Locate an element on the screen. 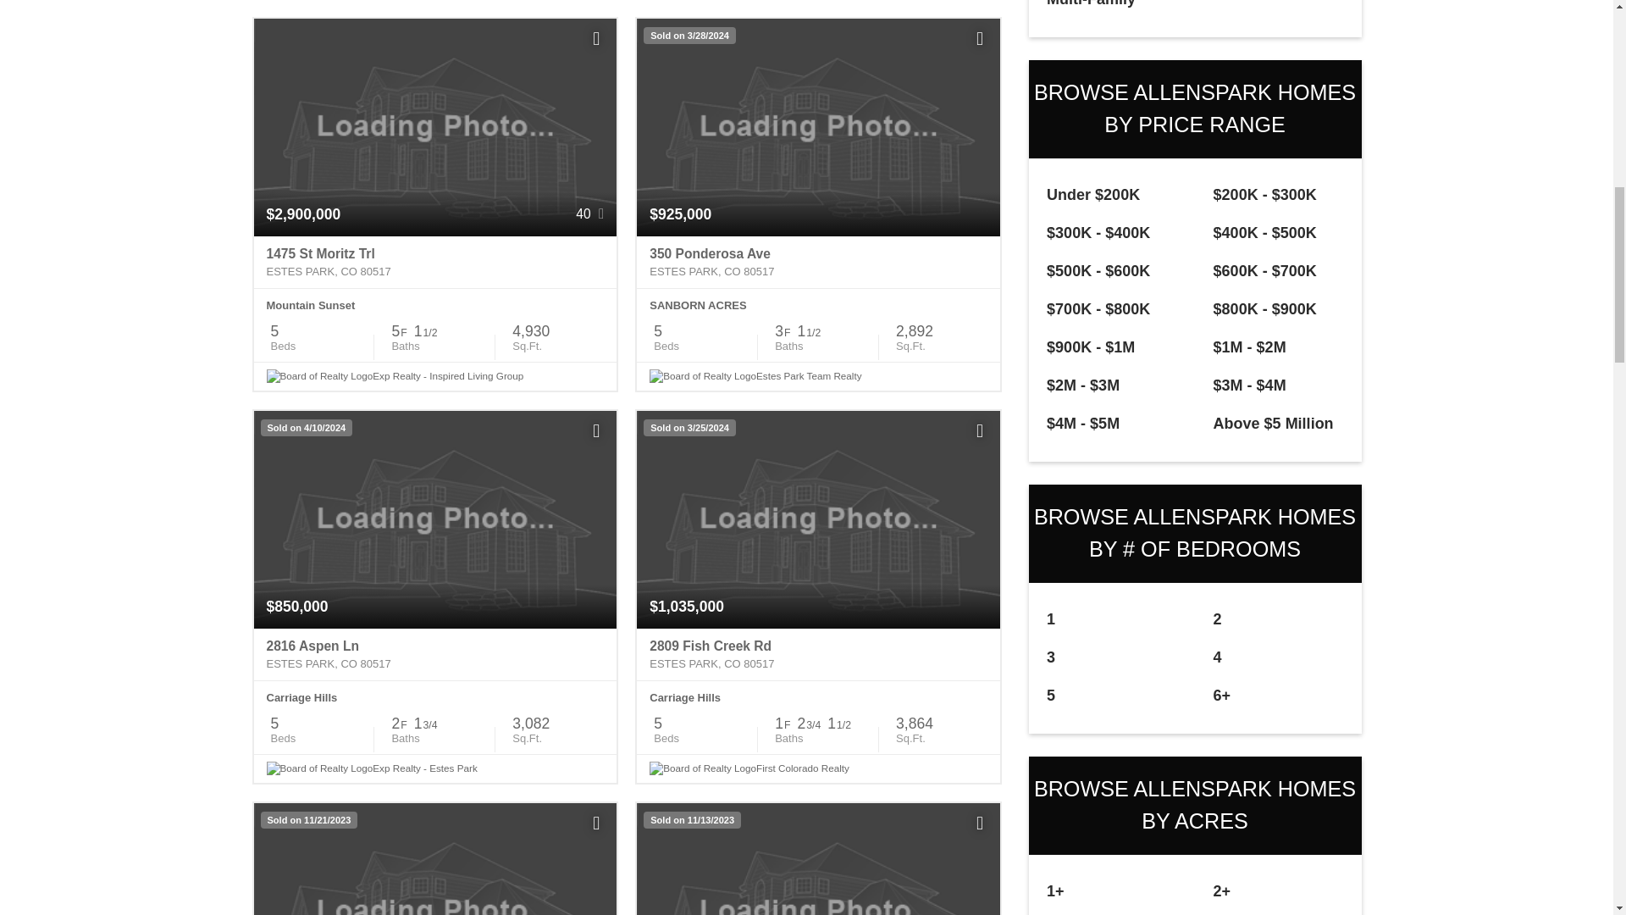 The height and width of the screenshot is (915, 1626). 2816 Aspen Ln Estes Park,  CO 80517 is located at coordinates (435, 654).